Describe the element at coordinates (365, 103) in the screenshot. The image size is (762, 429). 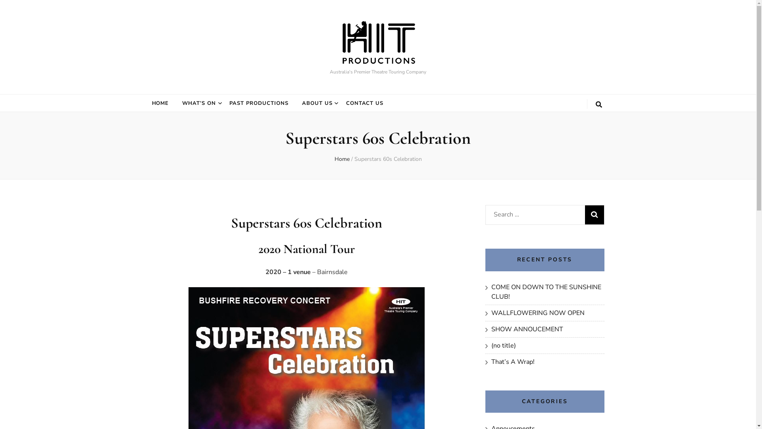
I see `CONTACT US` at that location.